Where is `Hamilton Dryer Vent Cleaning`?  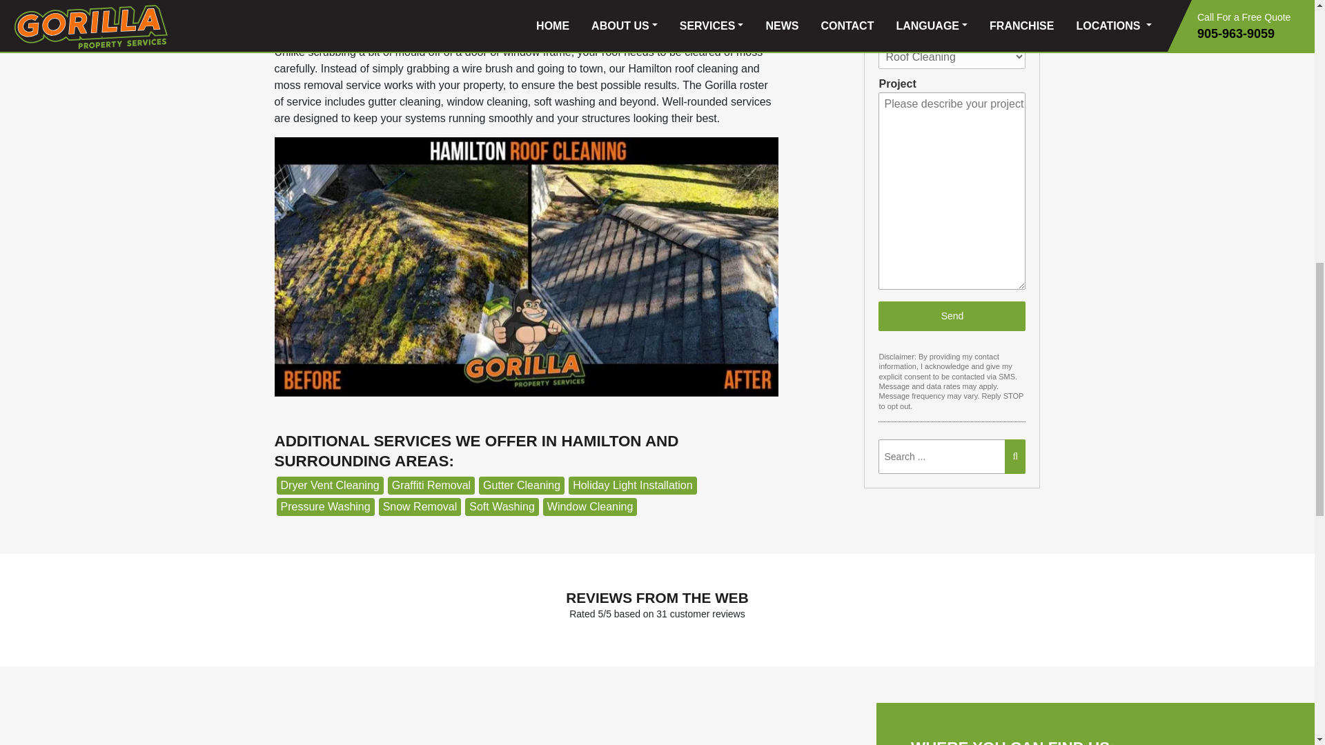
Hamilton Dryer Vent Cleaning is located at coordinates (328, 486).